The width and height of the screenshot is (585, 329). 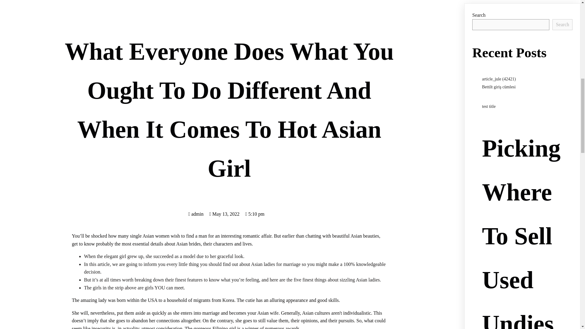 What do you see at coordinates (224, 214) in the screenshot?
I see `May 13, 2022` at bounding box center [224, 214].